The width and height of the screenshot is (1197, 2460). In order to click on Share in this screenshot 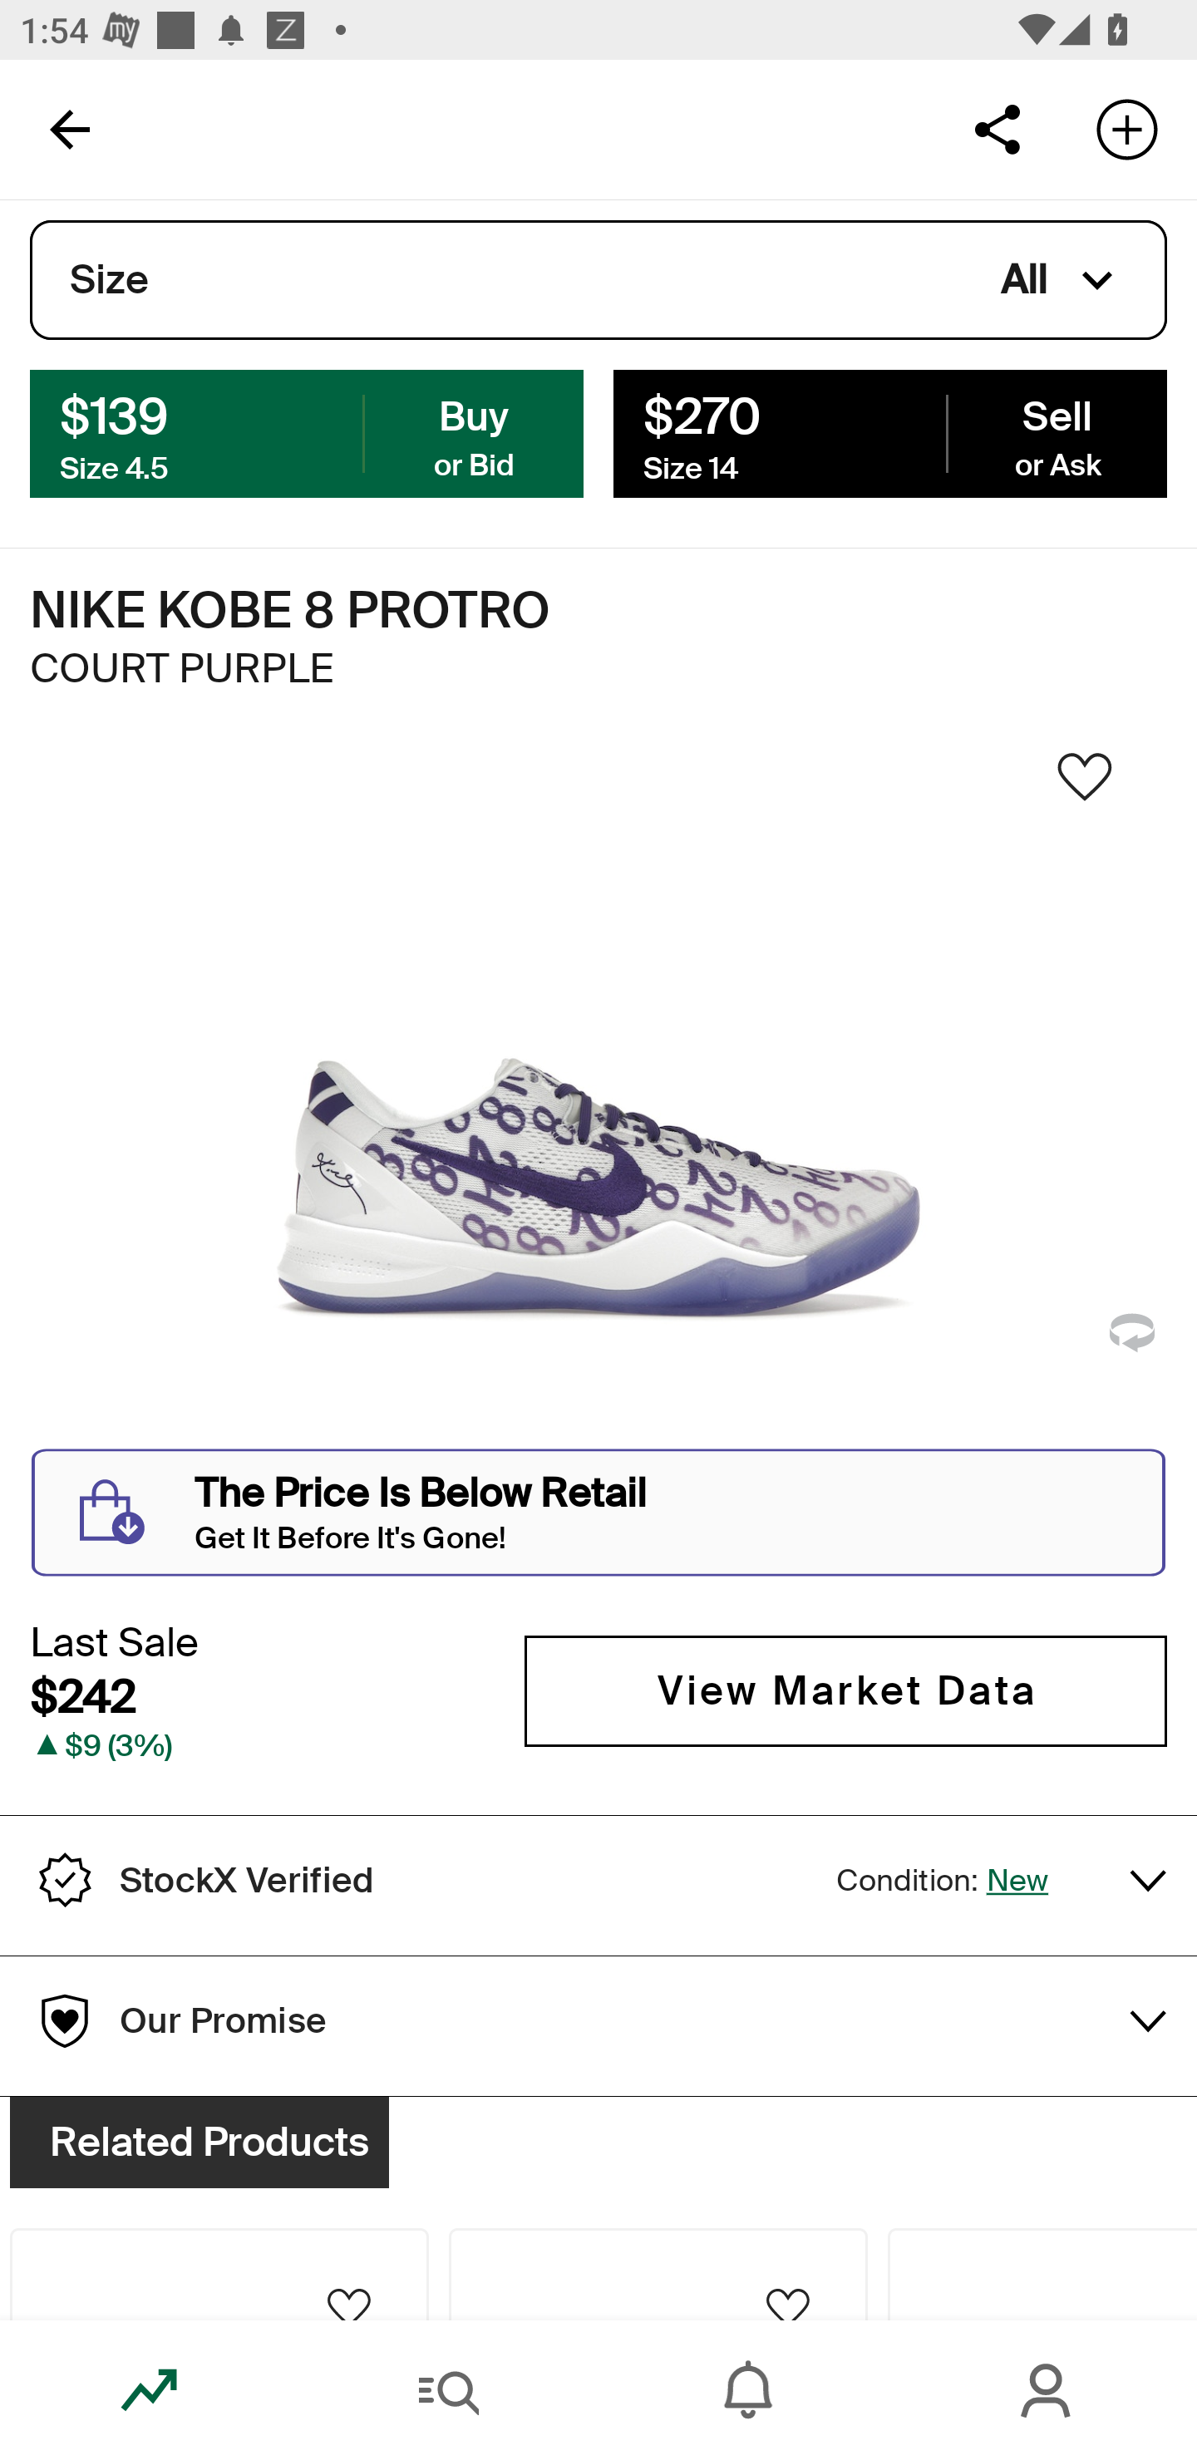, I will do `click(997, 128)`.